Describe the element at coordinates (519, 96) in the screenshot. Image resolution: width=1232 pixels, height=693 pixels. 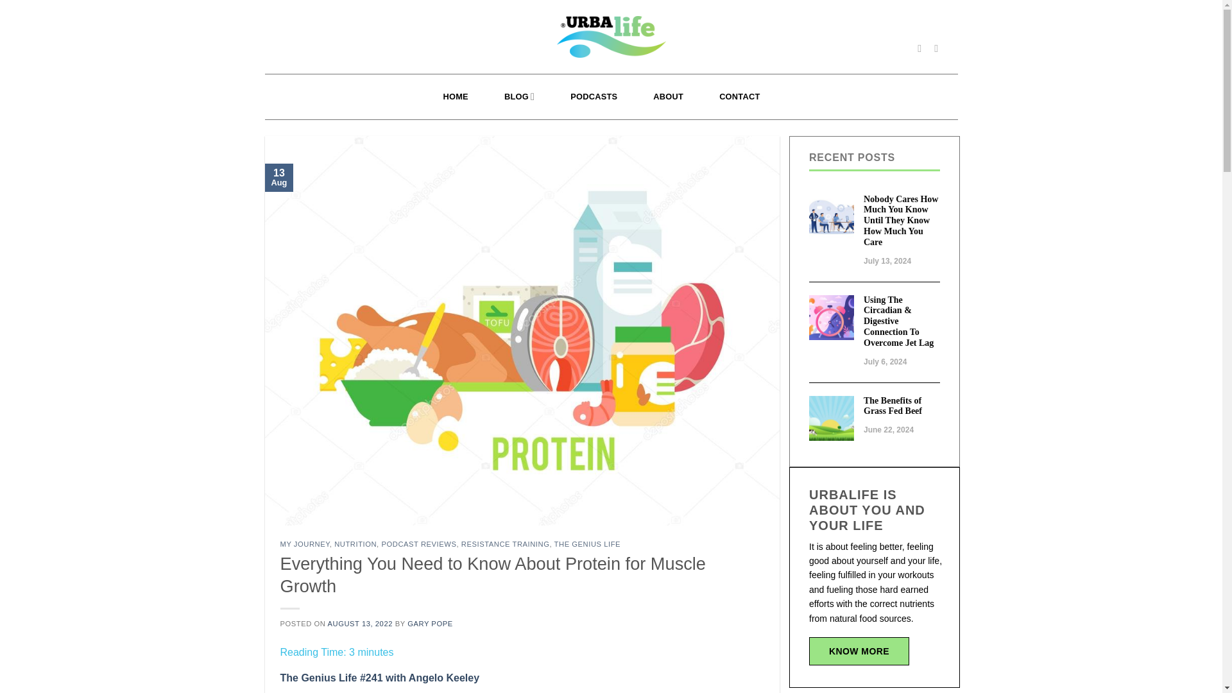
I see `BLOG` at that location.